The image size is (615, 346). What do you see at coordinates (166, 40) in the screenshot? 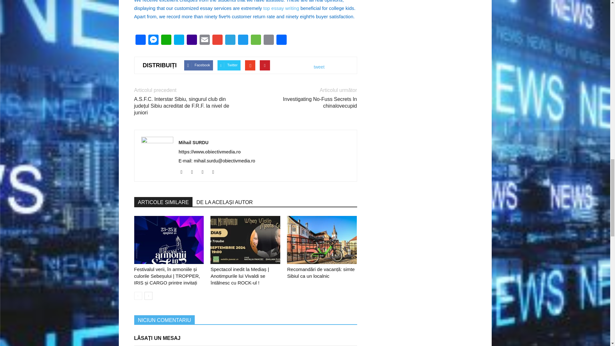
I see `WhatsApp` at bounding box center [166, 40].